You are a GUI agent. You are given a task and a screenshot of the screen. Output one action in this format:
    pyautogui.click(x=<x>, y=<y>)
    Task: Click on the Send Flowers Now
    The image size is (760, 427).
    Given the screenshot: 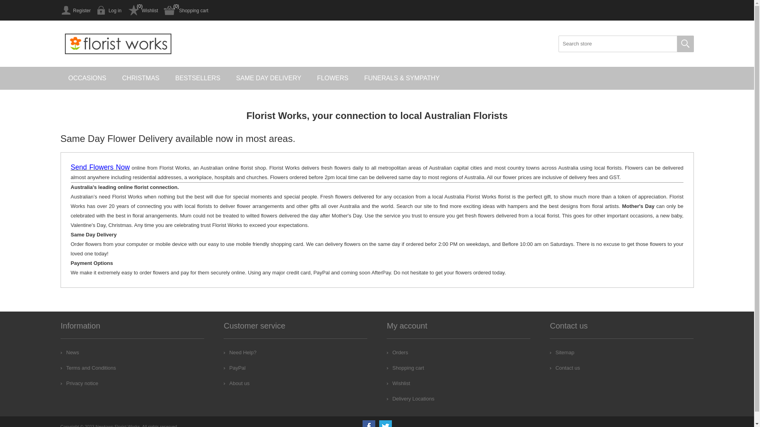 What is the action you would take?
    pyautogui.click(x=100, y=168)
    